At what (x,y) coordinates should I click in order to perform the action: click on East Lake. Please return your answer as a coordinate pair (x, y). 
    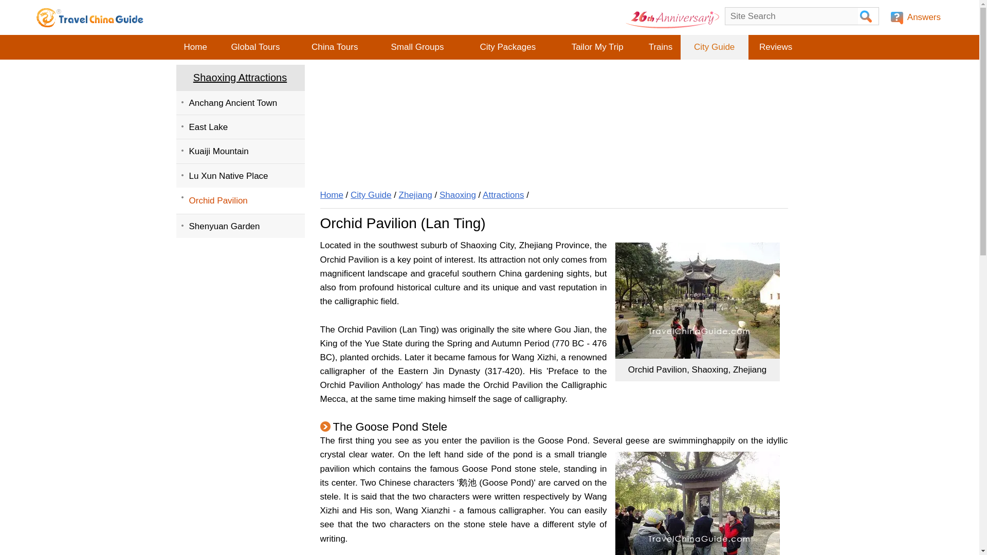
    Looking at the image, I should click on (240, 126).